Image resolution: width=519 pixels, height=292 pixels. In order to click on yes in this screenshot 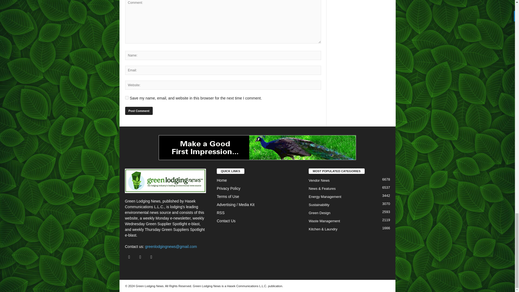, I will do `click(127, 98)`.